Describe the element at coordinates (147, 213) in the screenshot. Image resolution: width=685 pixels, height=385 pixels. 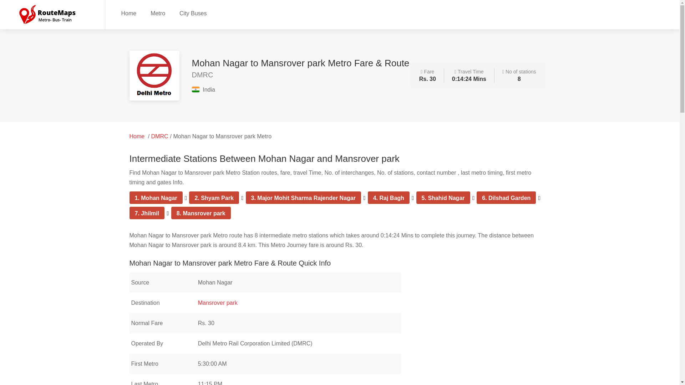
I see `7. Jhilmil` at that location.